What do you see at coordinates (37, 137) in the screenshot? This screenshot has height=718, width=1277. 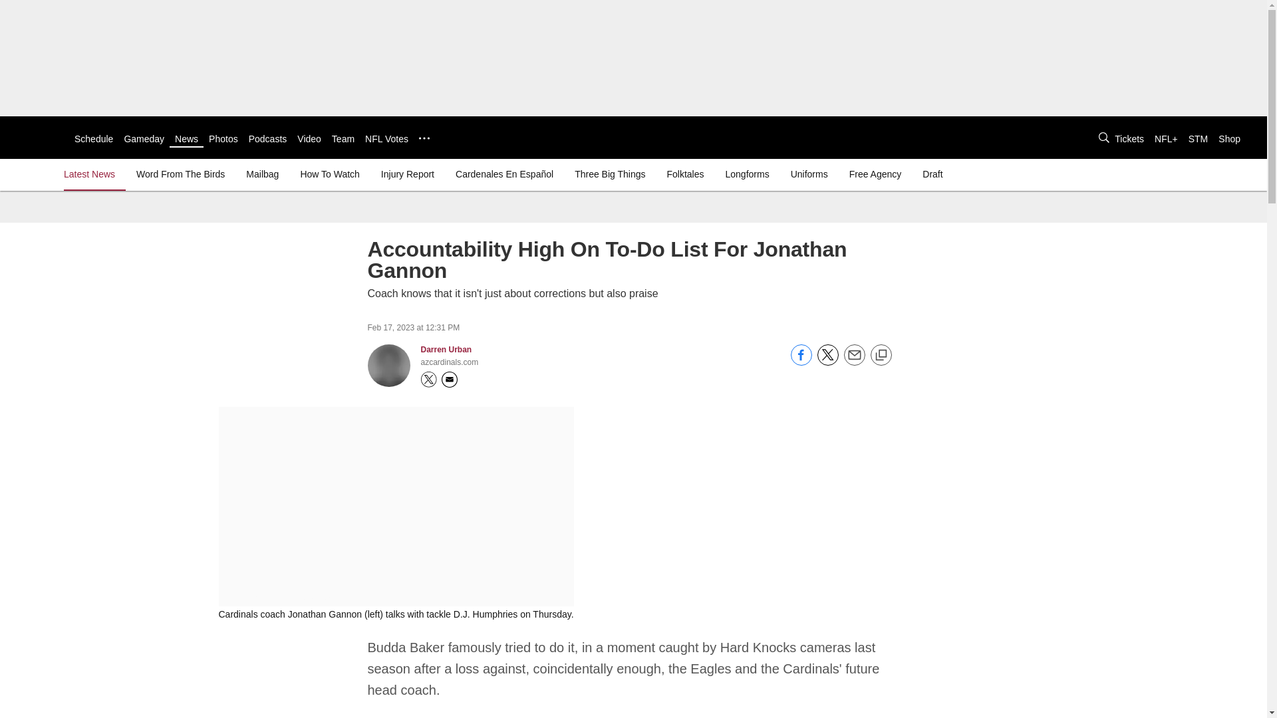 I see `Link to club's homepage` at bounding box center [37, 137].